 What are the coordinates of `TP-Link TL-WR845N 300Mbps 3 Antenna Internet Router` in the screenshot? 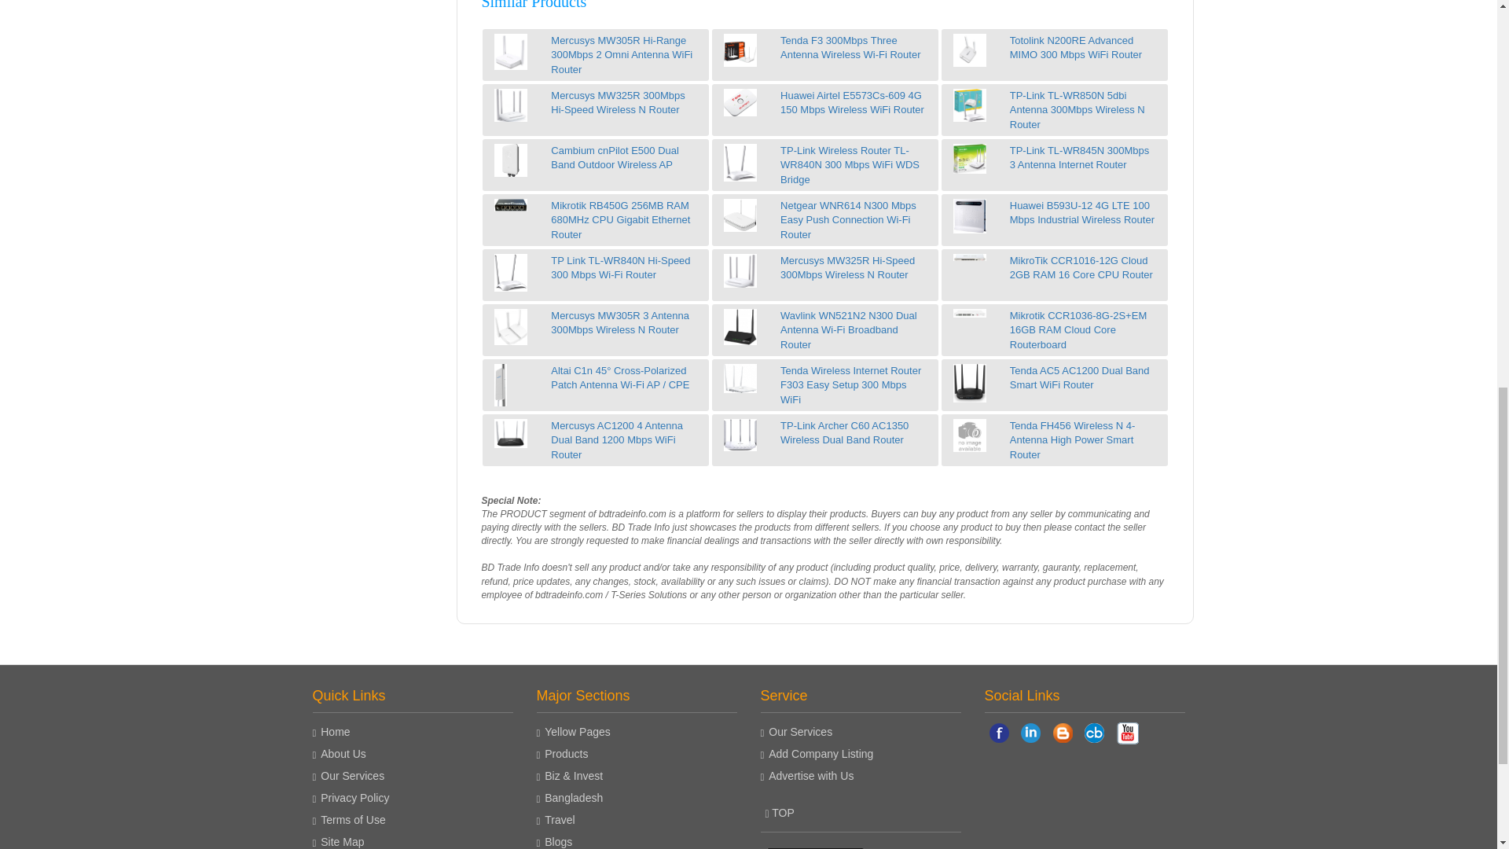 It's located at (970, 159).